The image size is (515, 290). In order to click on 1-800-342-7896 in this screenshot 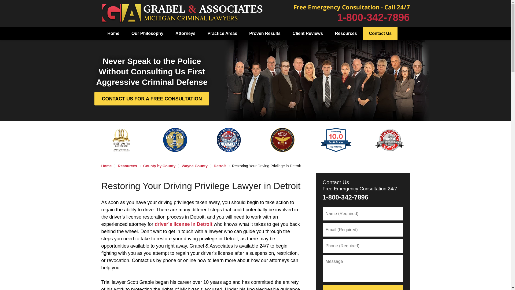, I will do `click(373, 17)`.